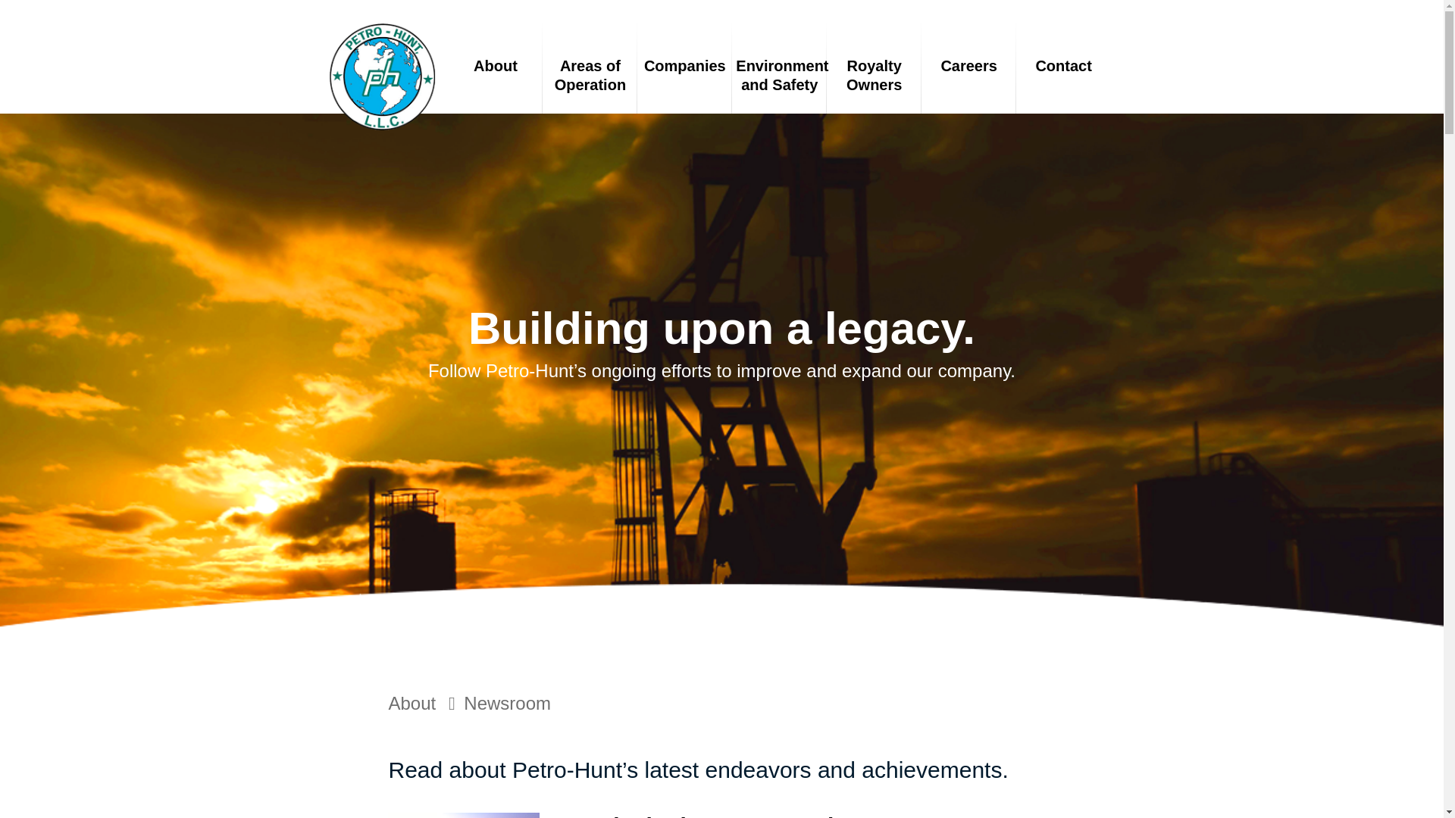 This screenshot has width=1455, height=818. Describe the element at coordinates (779, 76) in the screenshot. I see `Environment and Safety` at that location.